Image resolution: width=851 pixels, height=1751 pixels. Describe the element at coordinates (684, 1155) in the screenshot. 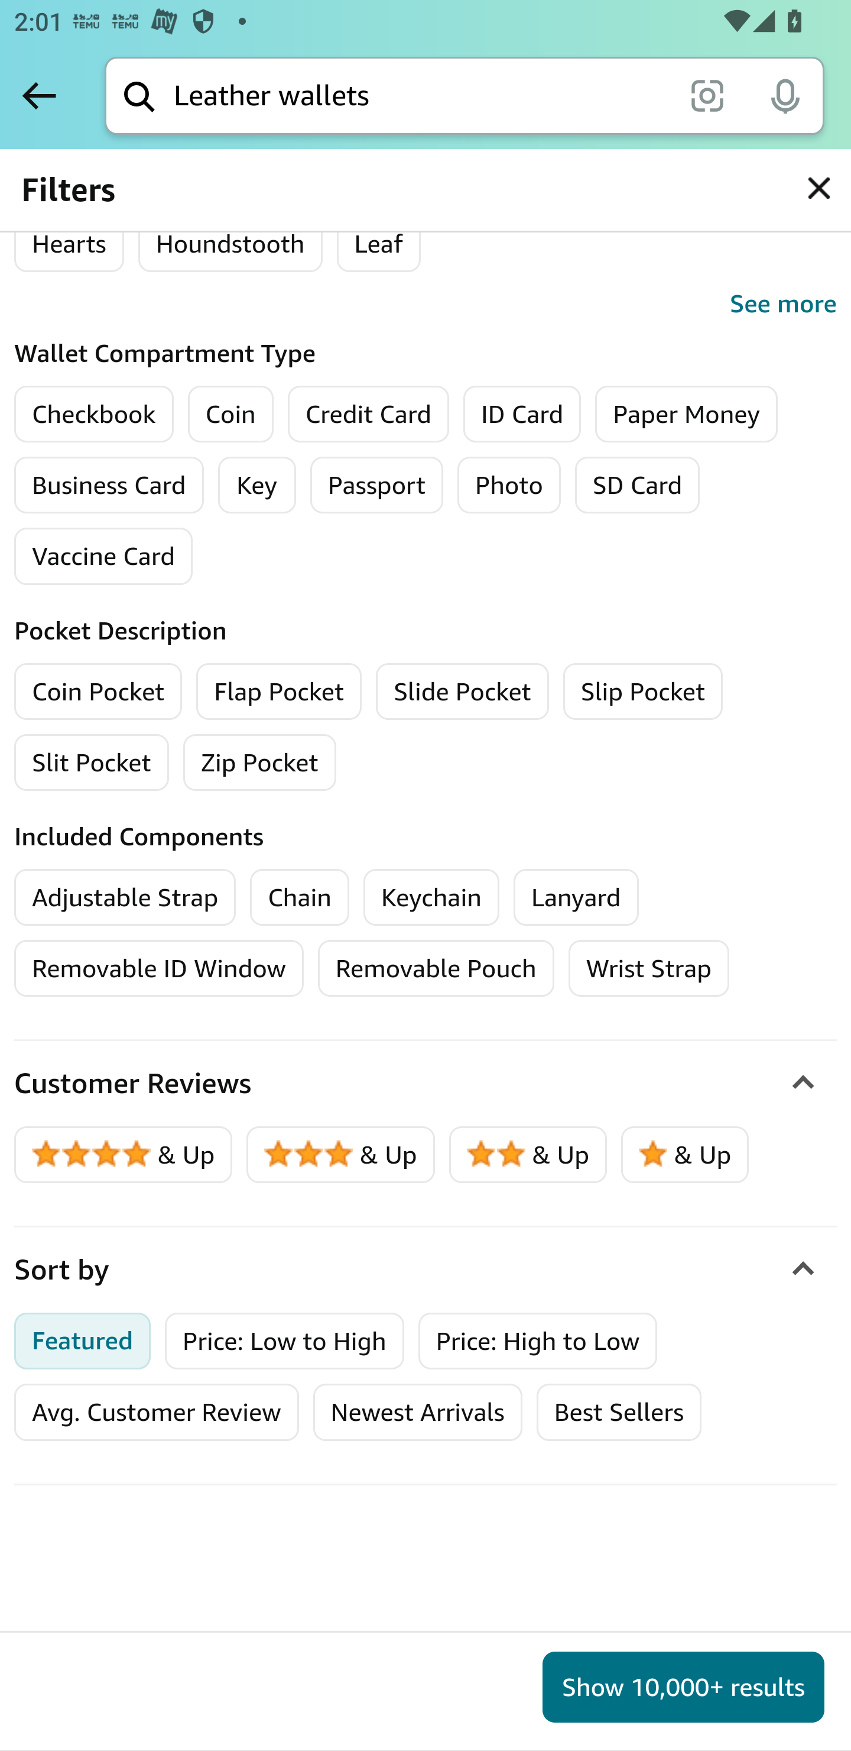

I see `1 Star & Up` at that location.